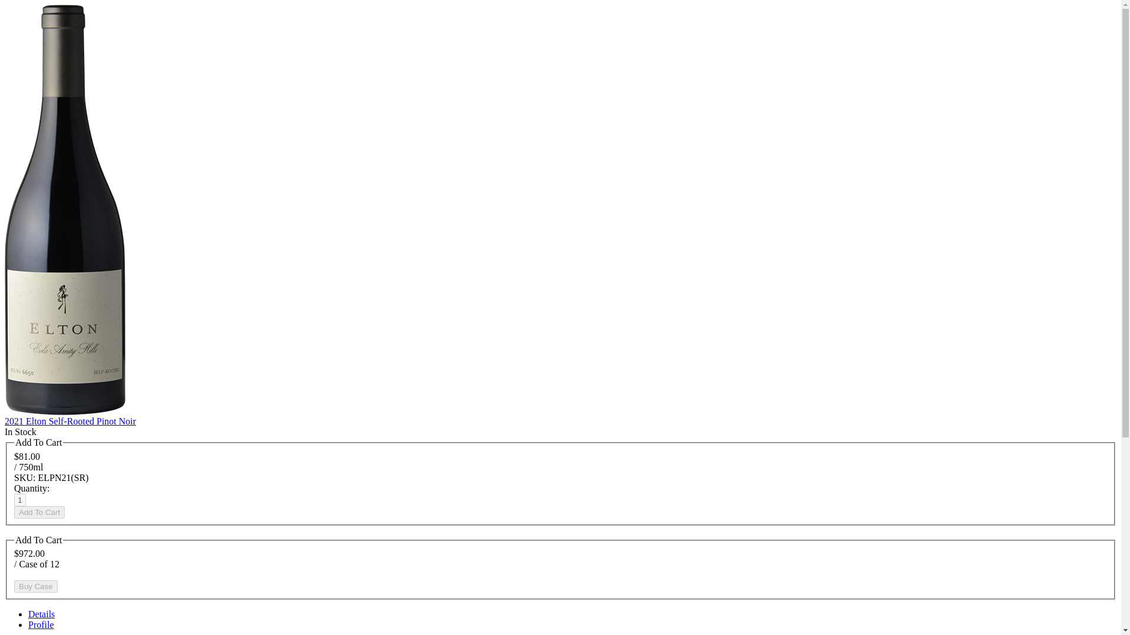 The height and width of the screenshot is (635, 1130). I want to click on Buy Case, so click(35, 586).